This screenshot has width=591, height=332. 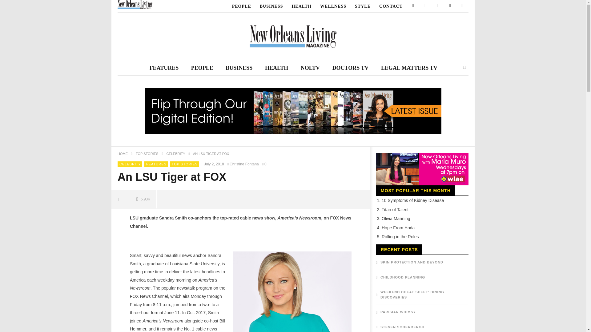 What do you see at coordinates (462, 6) in the screenshot?
I see `Vimeo` at bounding box center [462, 6].